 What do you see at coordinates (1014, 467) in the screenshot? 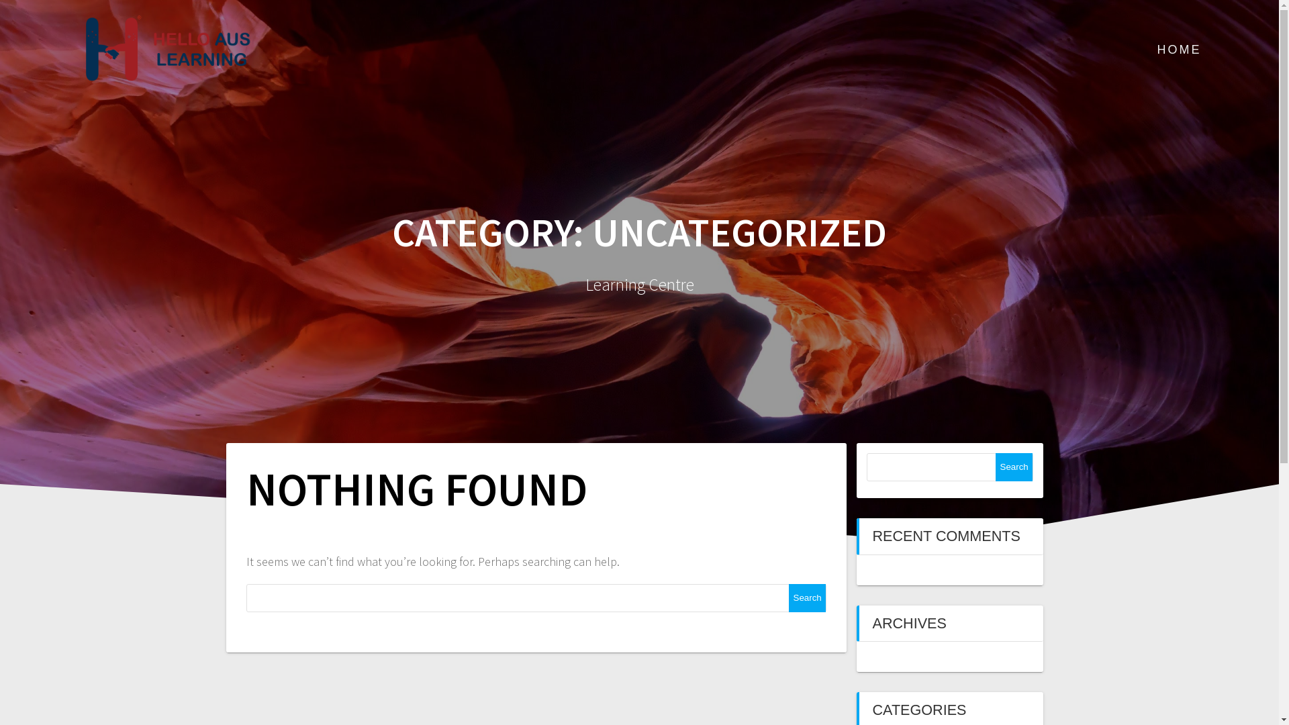
I see `Search` at bounding box center [1014, 467].